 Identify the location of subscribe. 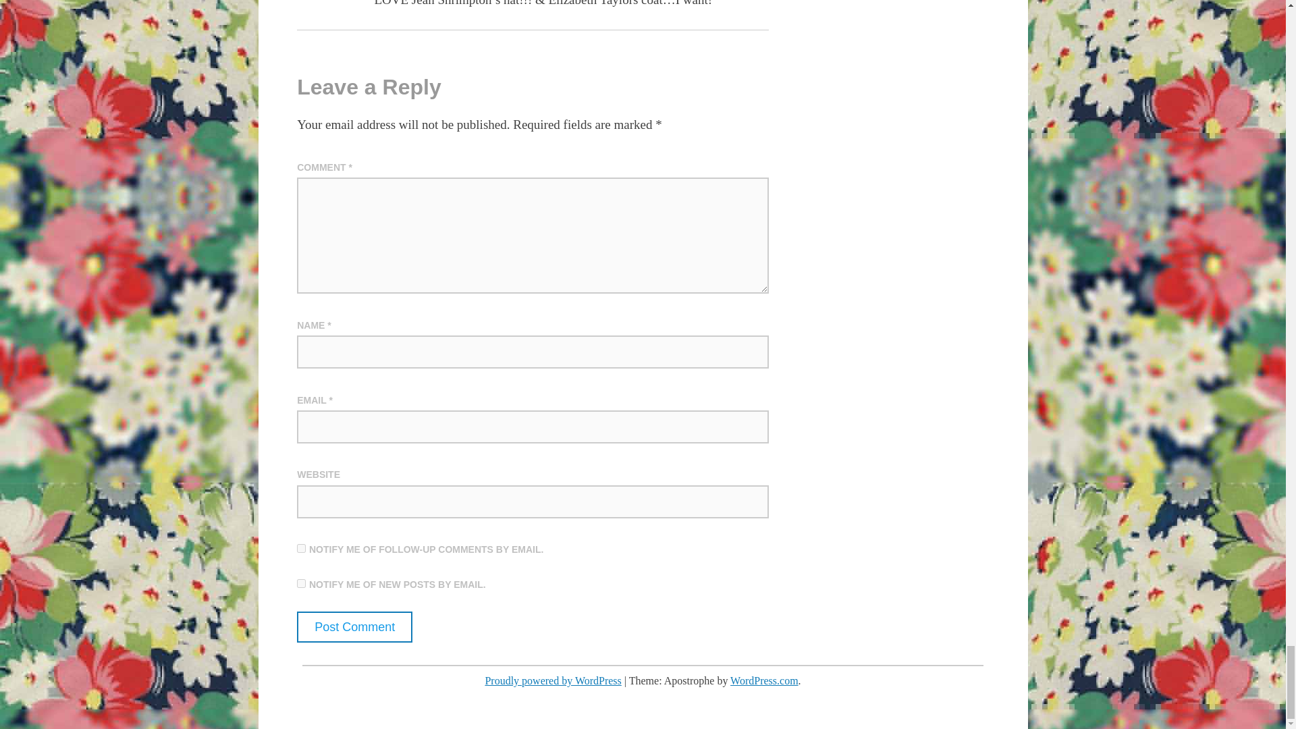
(301, 548).